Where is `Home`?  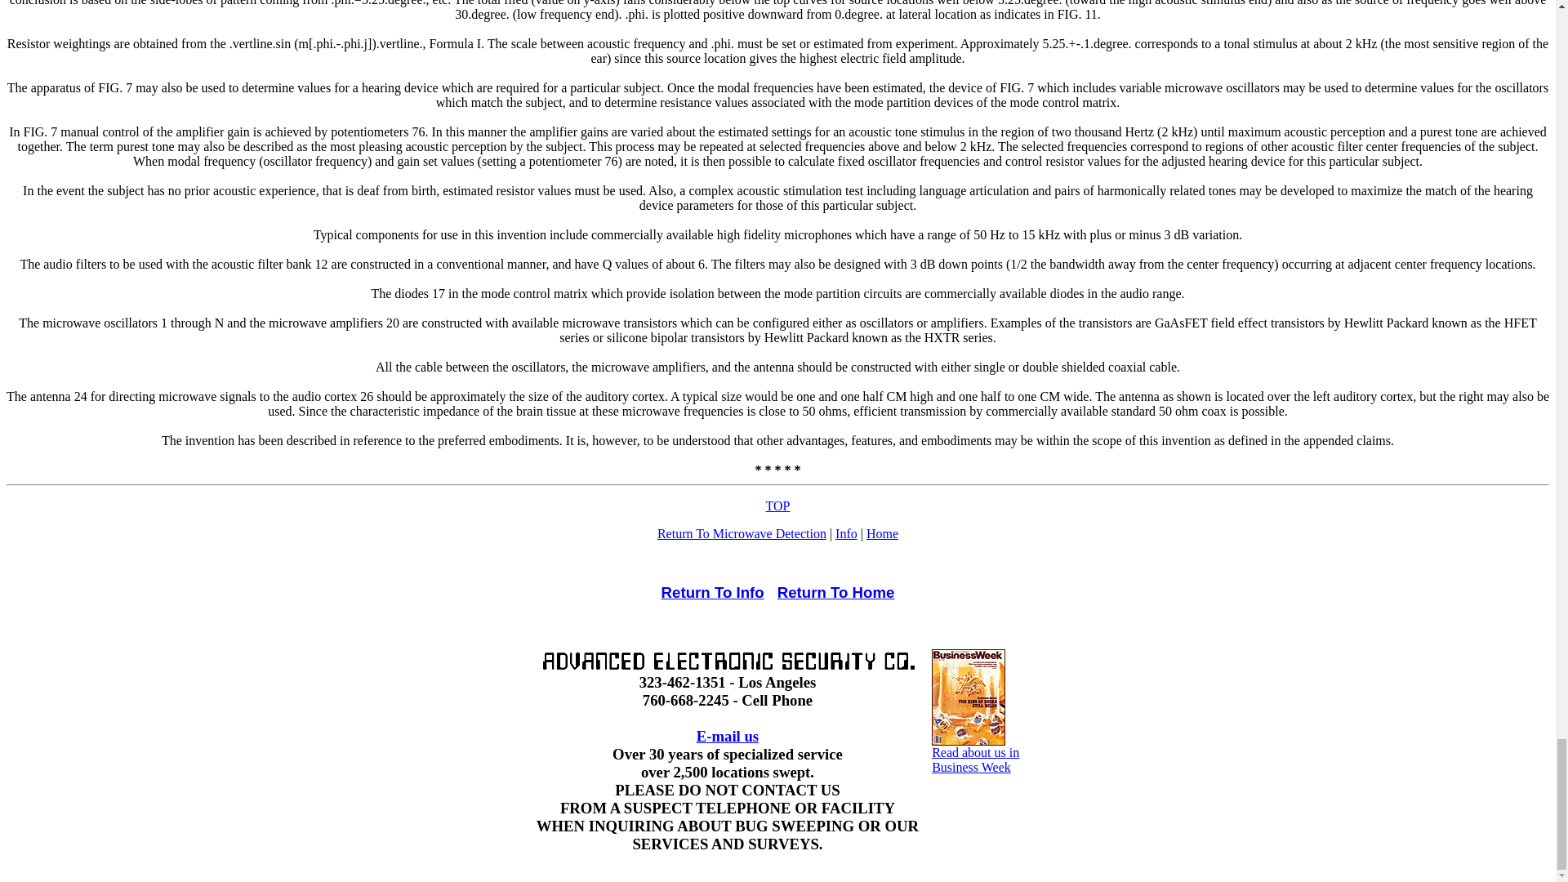 Home is located at coordinates (975, 754).